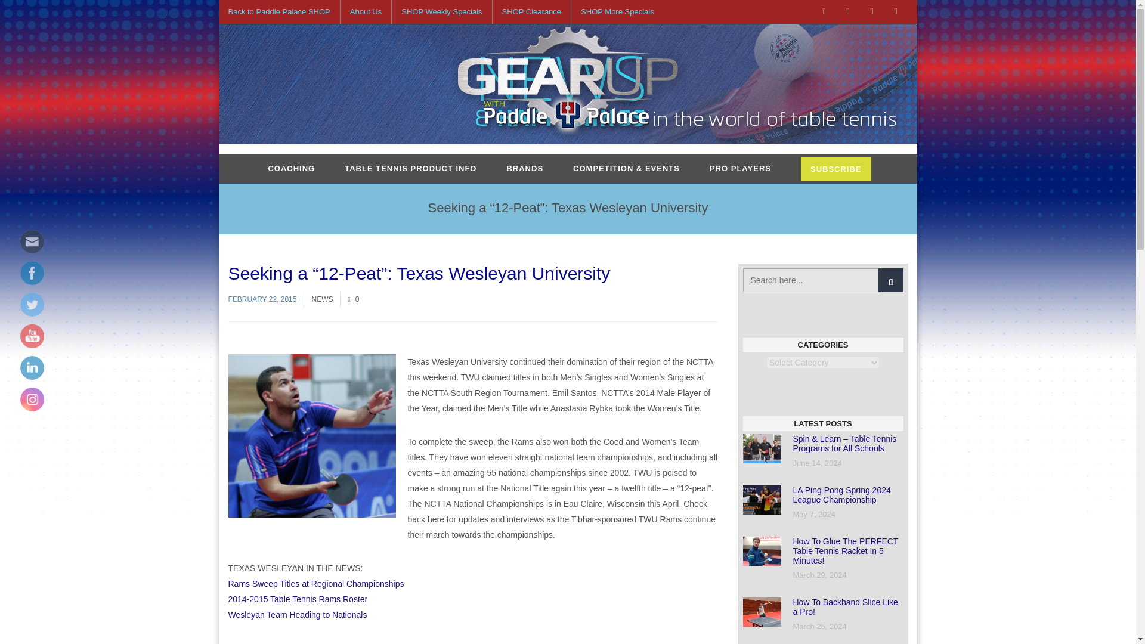 The height and width of the screenshot is (644, 1145). I want to click on SUBSCRIBE, so click(836, 169).